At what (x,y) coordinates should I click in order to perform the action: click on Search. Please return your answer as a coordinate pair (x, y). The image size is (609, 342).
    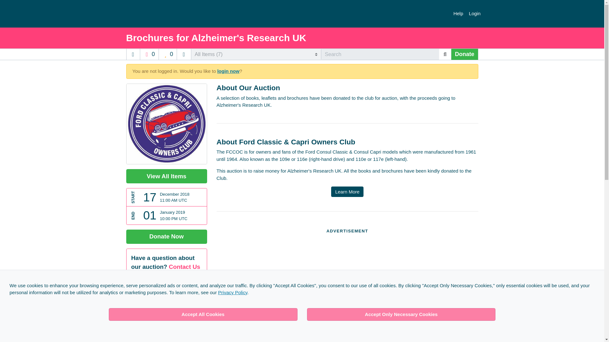
    Looking at the image, I should click on (445, 54).